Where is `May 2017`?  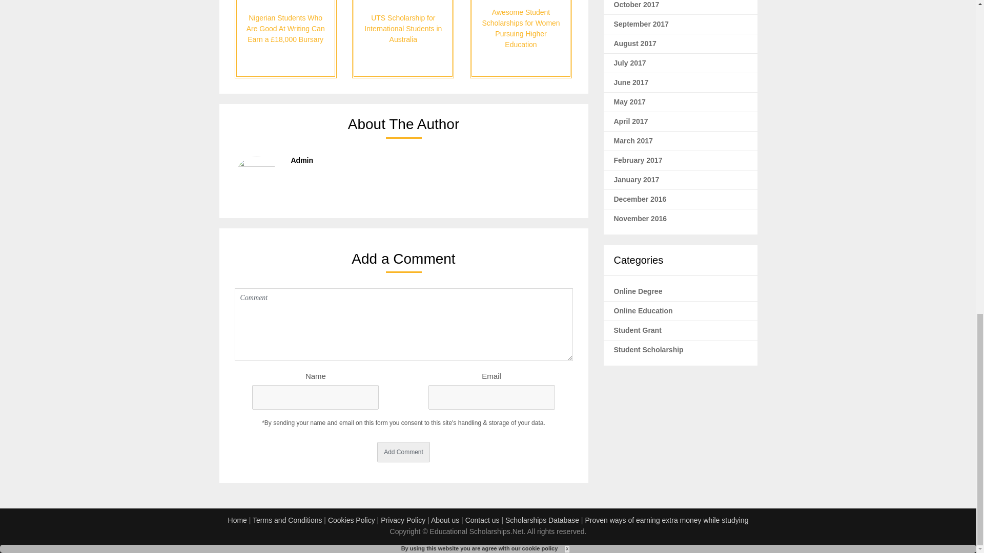 May 2017 is located at coordinates (629, 102).